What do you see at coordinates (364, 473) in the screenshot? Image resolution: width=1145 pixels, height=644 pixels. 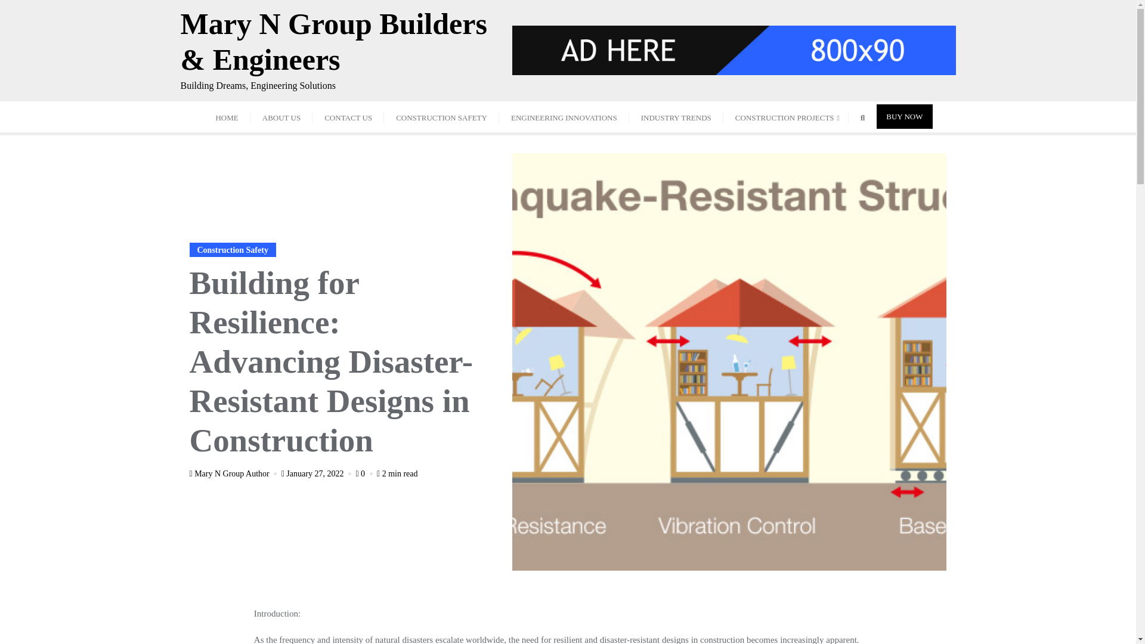 I see `0` at bounding box center [364, 473].